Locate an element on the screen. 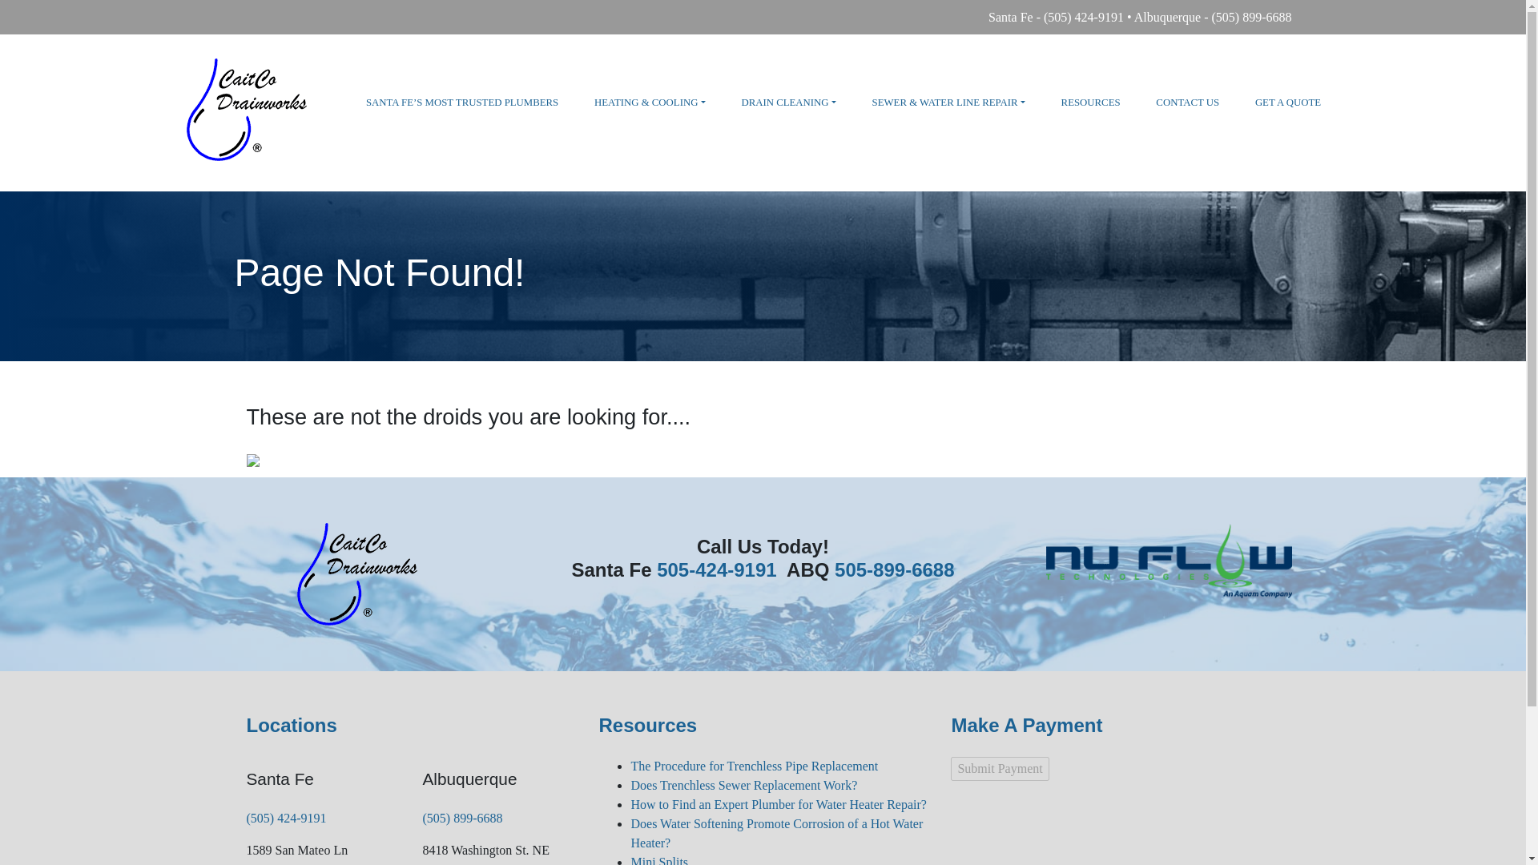  DRAIN CLEANING is located at coordinates (788, 103).